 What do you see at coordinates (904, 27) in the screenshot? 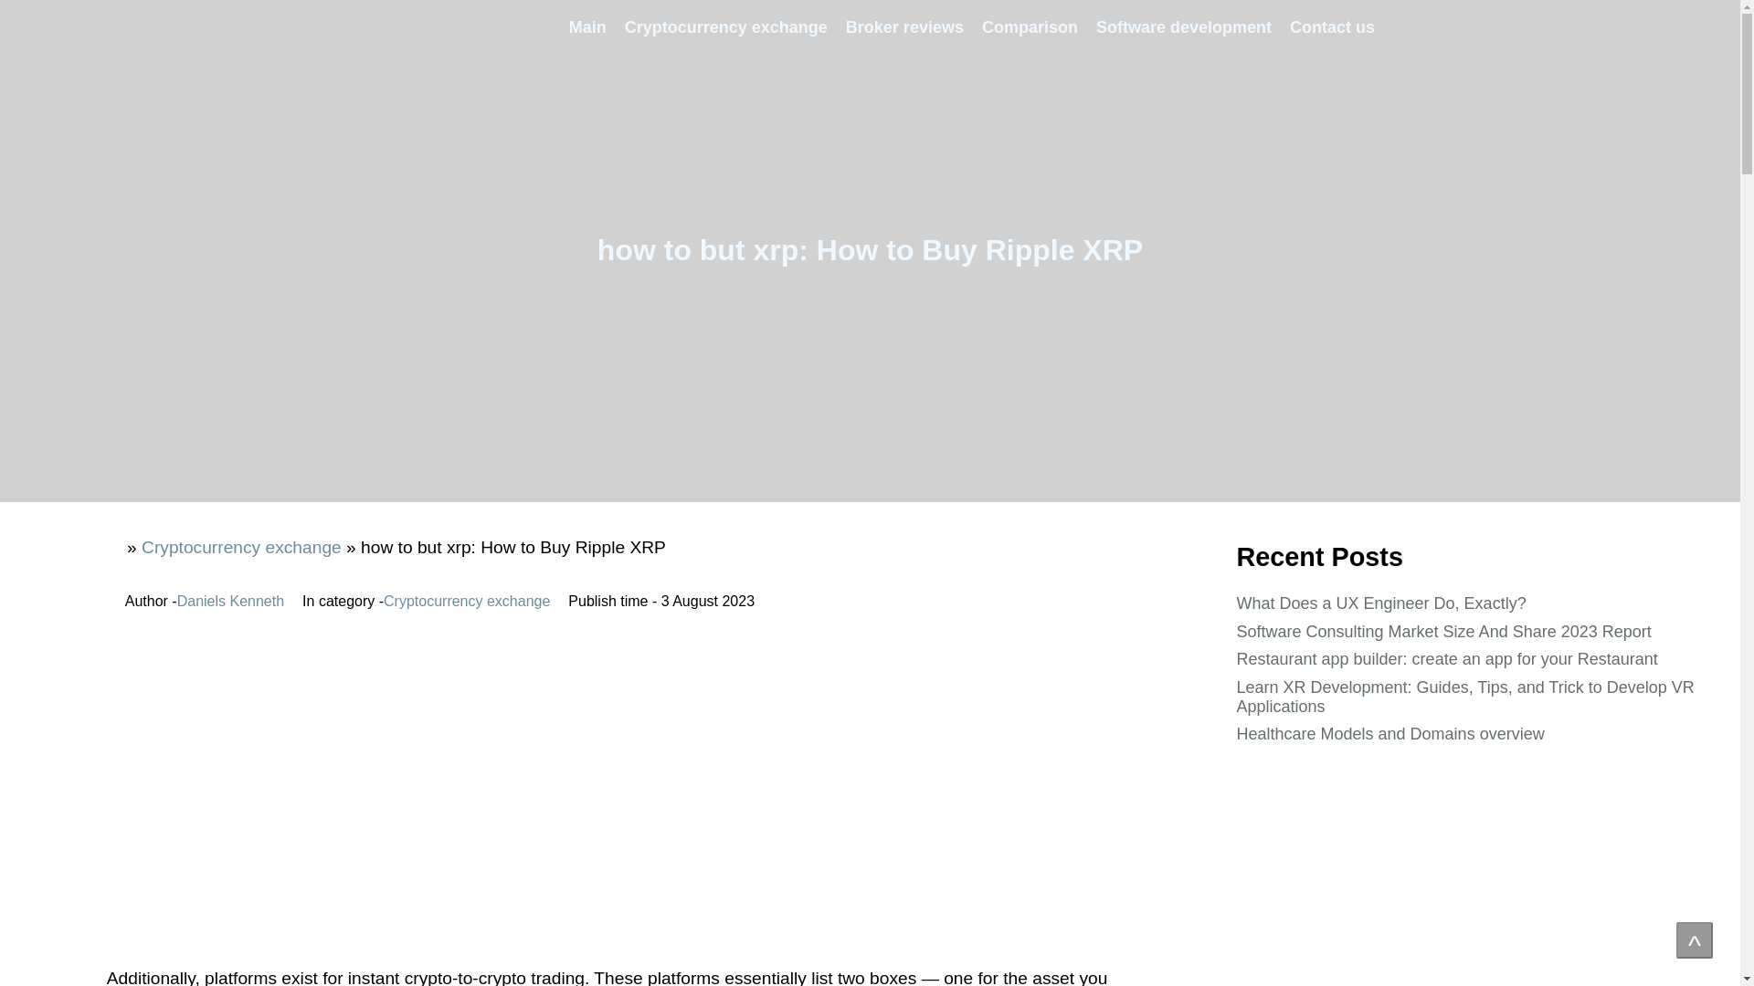
I see `Broker reviews` at bounding box center [904, 27].